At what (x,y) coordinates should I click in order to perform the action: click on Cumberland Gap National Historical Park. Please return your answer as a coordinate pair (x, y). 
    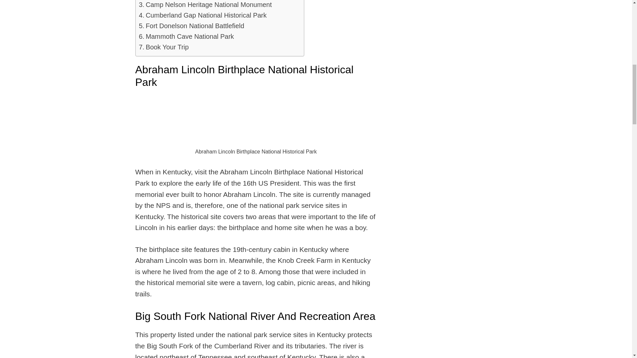
    Looking at the image, I should click on (202, 15).